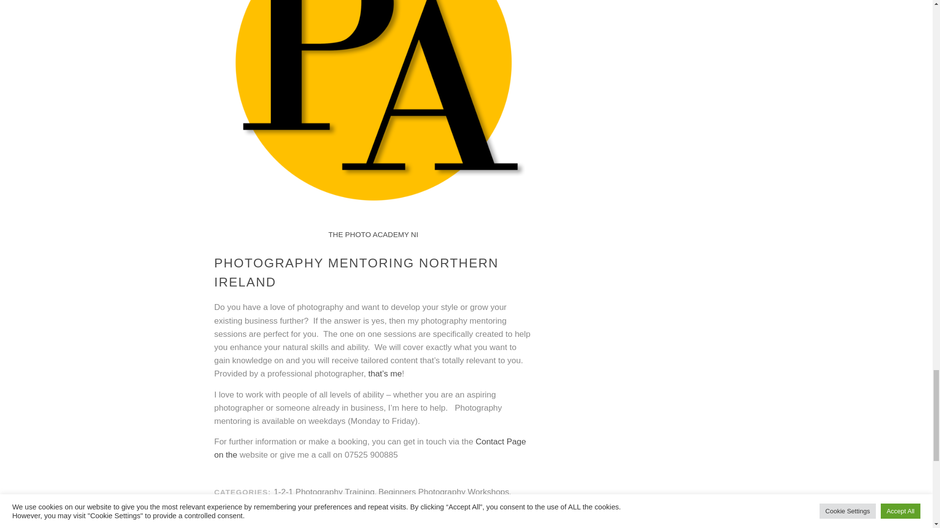  What do you see at coordinates (306, 524) in the screenshot?
I see `Smartphone Photography` at bounding box center [306, 524].